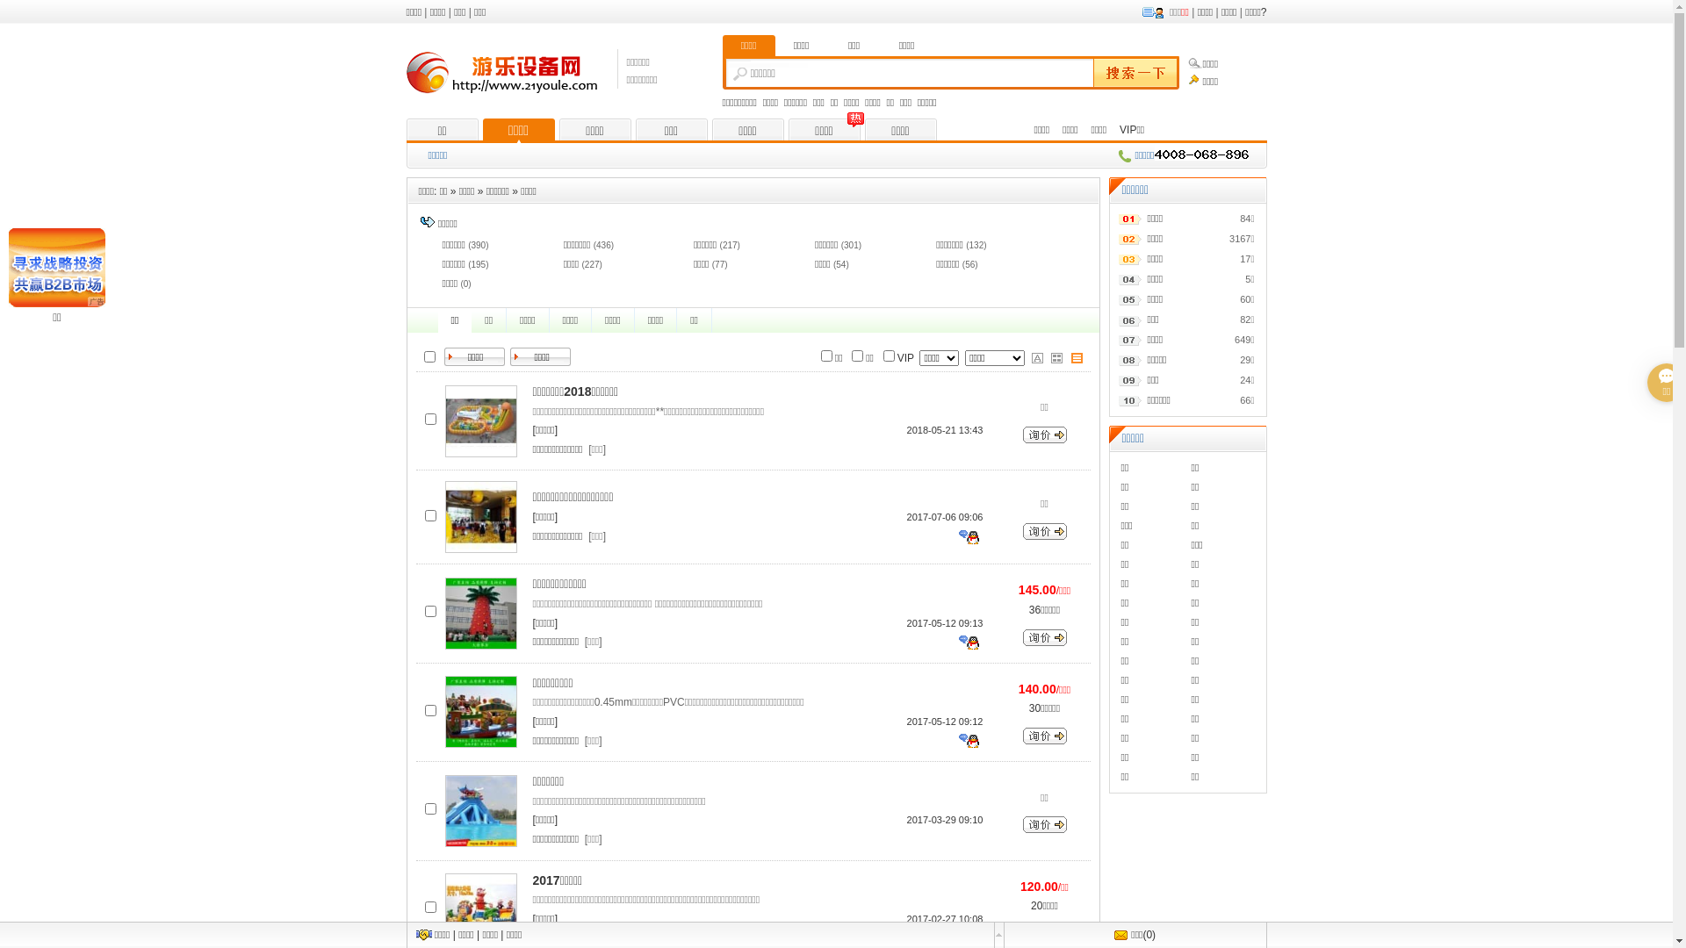  Describe the element at coordinates (430, 711) in the screenshot. I see `4751` at that location.